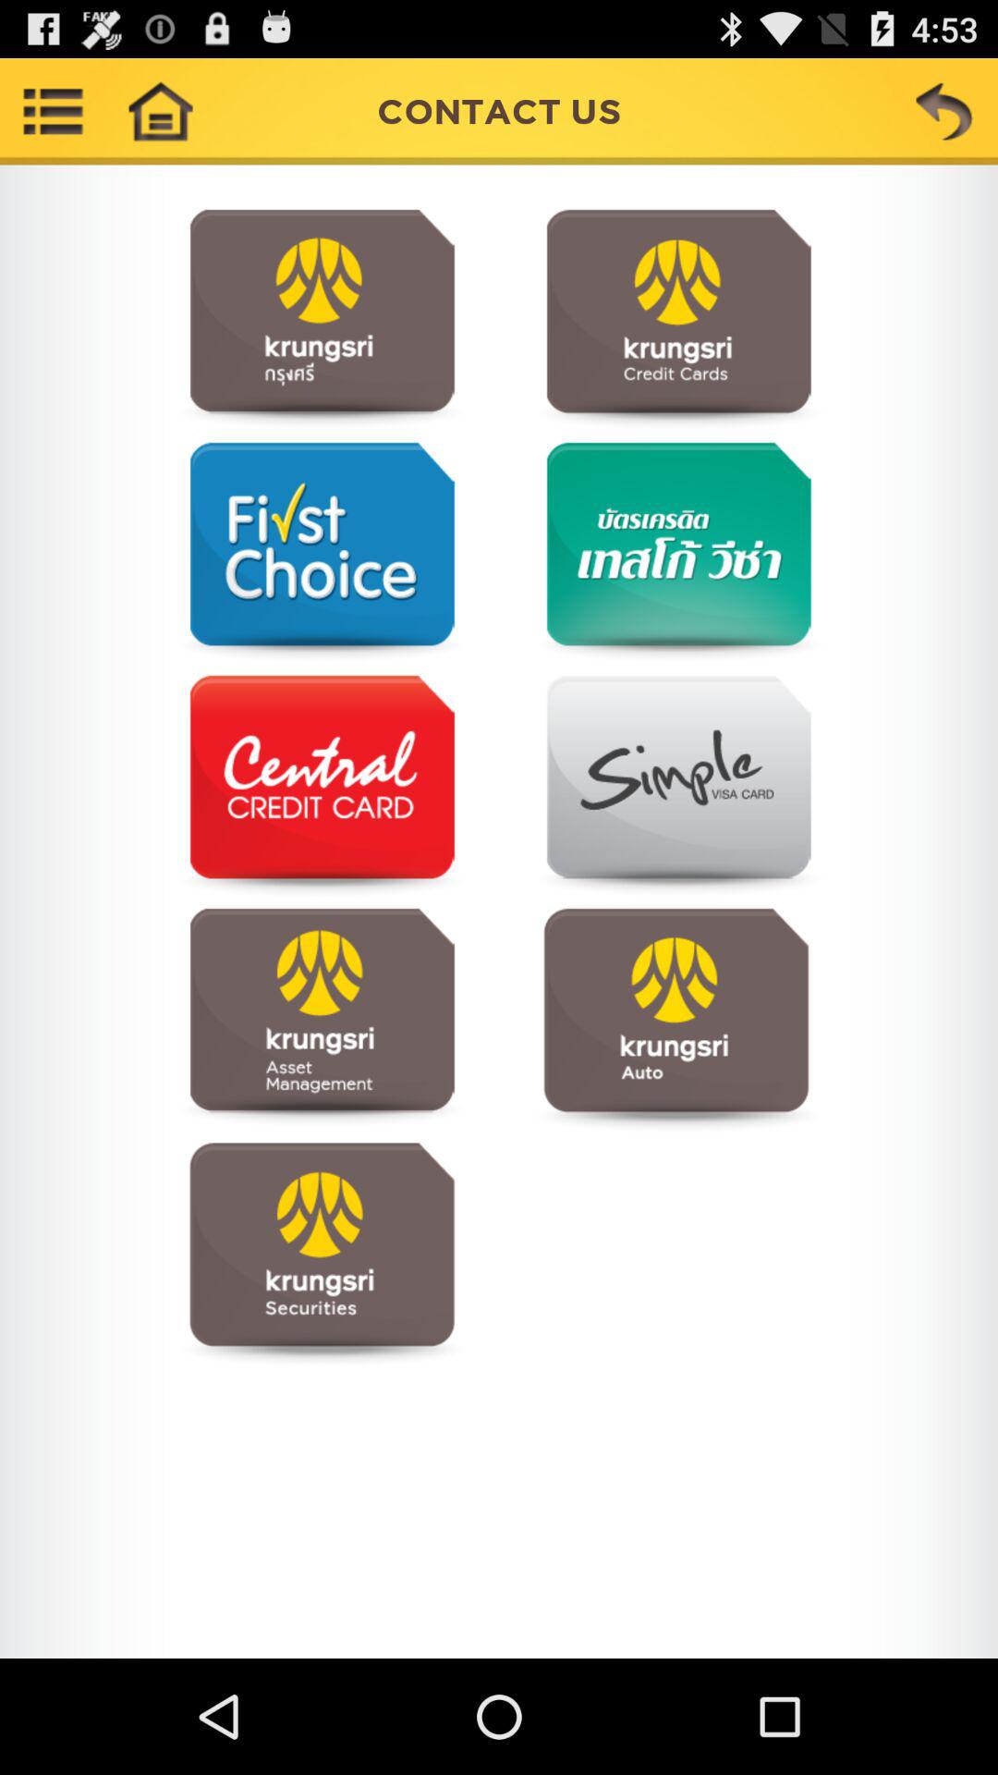  Describe the element at coordinates (676, 320) in the screenshot. I see `tap the item below contact us app` at that location.